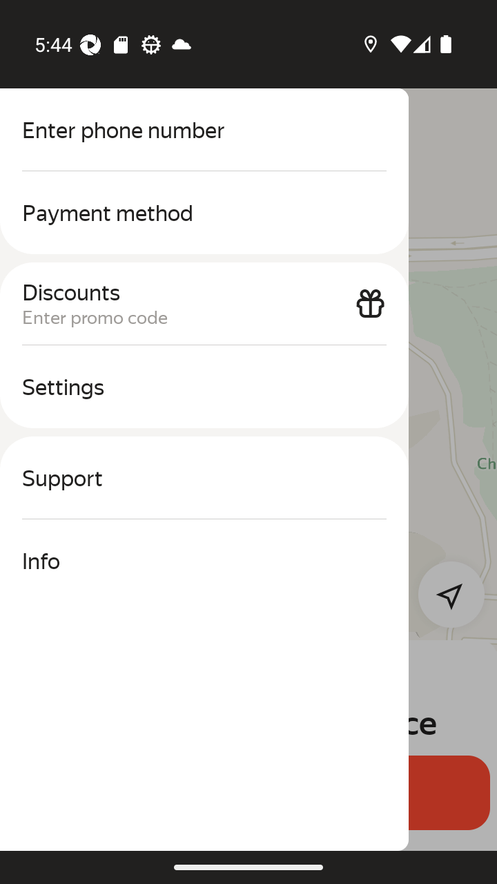  What do you see at coordinates (204, 130) in the screenshot?
I see `Enter phone number` at bounding box center [204, 130].